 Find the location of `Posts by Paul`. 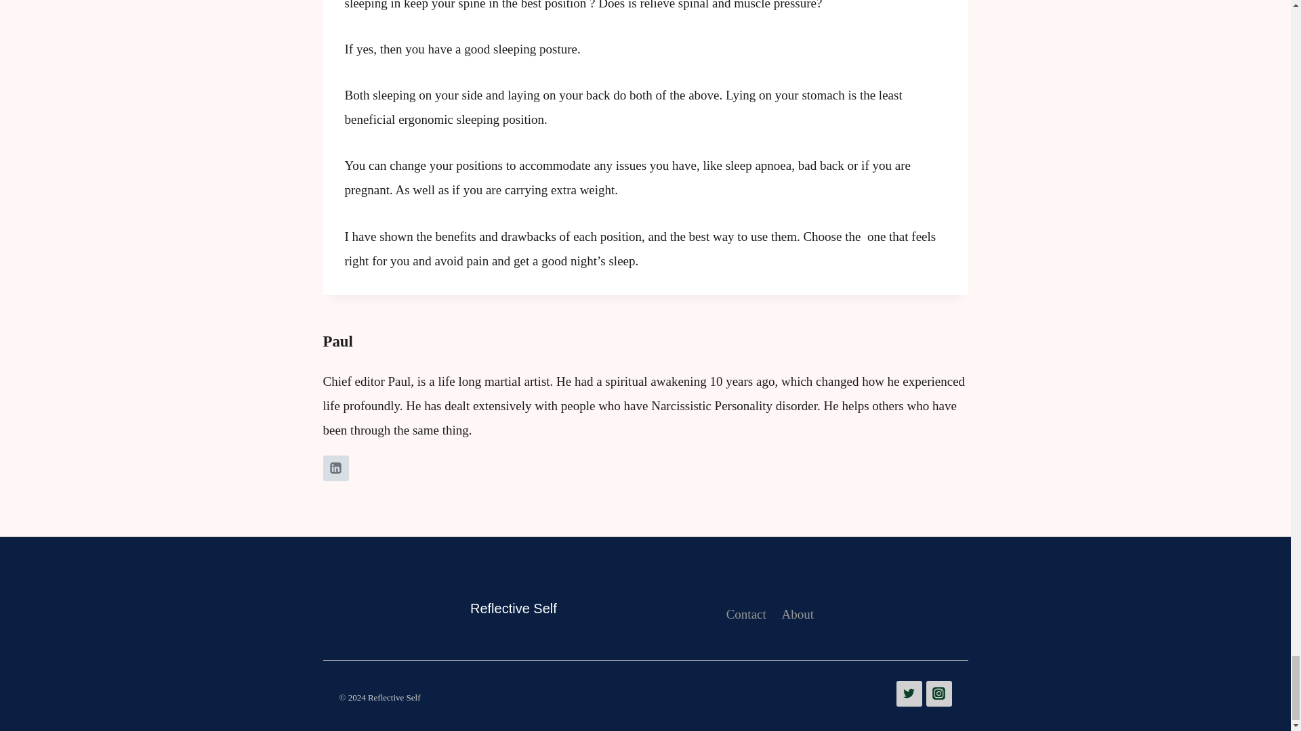

Posts by Paul is located at coordinates (337, 341).